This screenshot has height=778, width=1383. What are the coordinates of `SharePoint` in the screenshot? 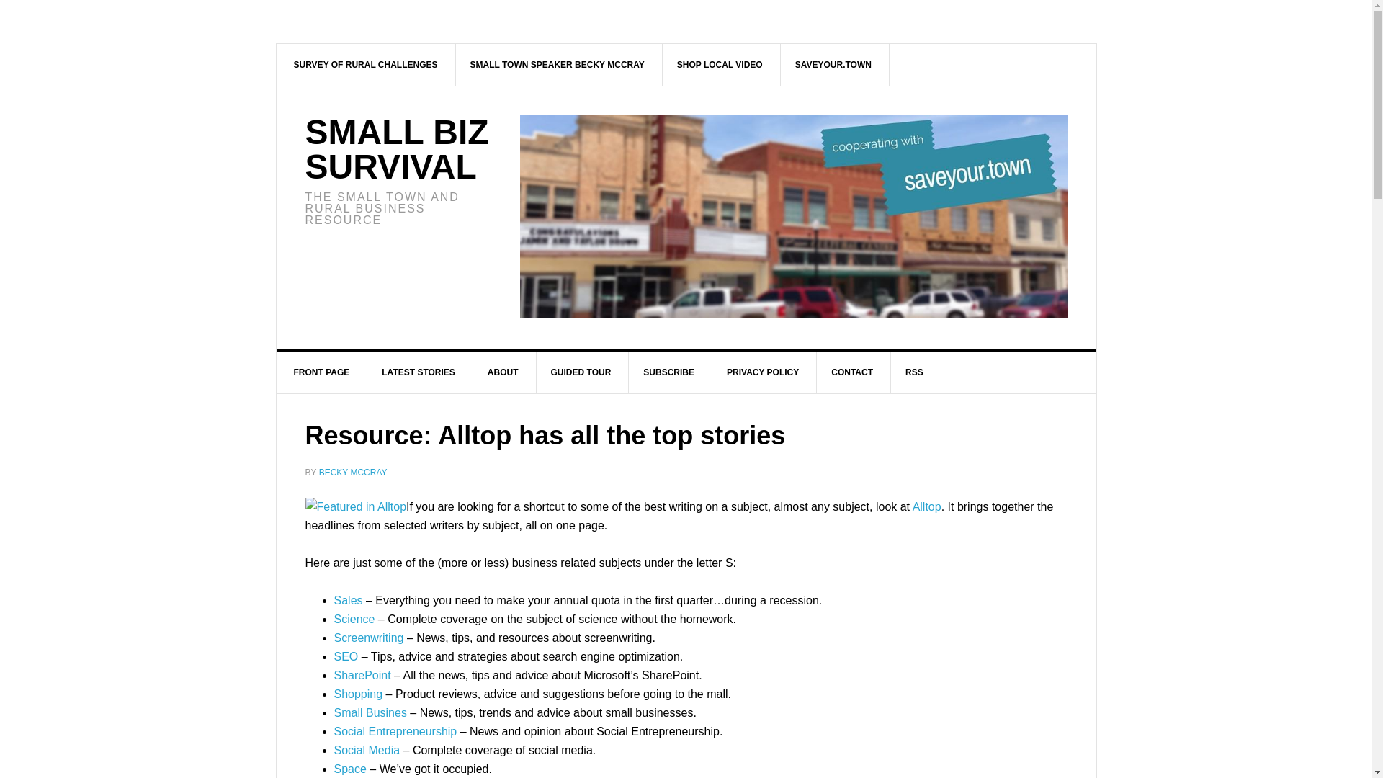 It's located at (363, 675).